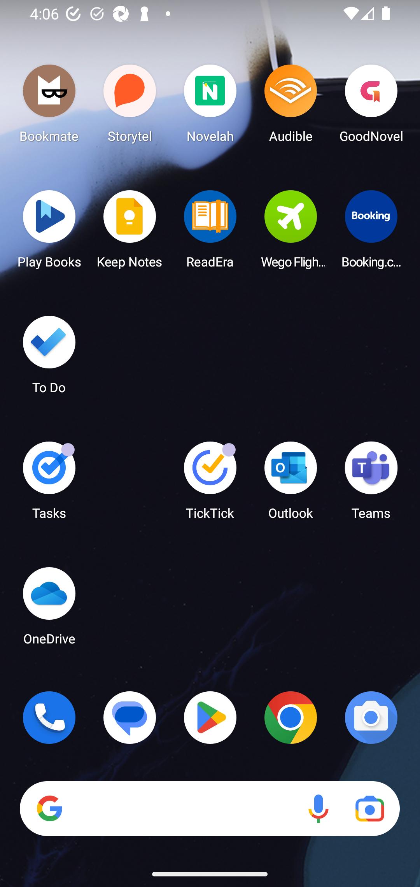  Describe the element at coordinates (371, 717) in the screenshot. I see `Camera` at that location.